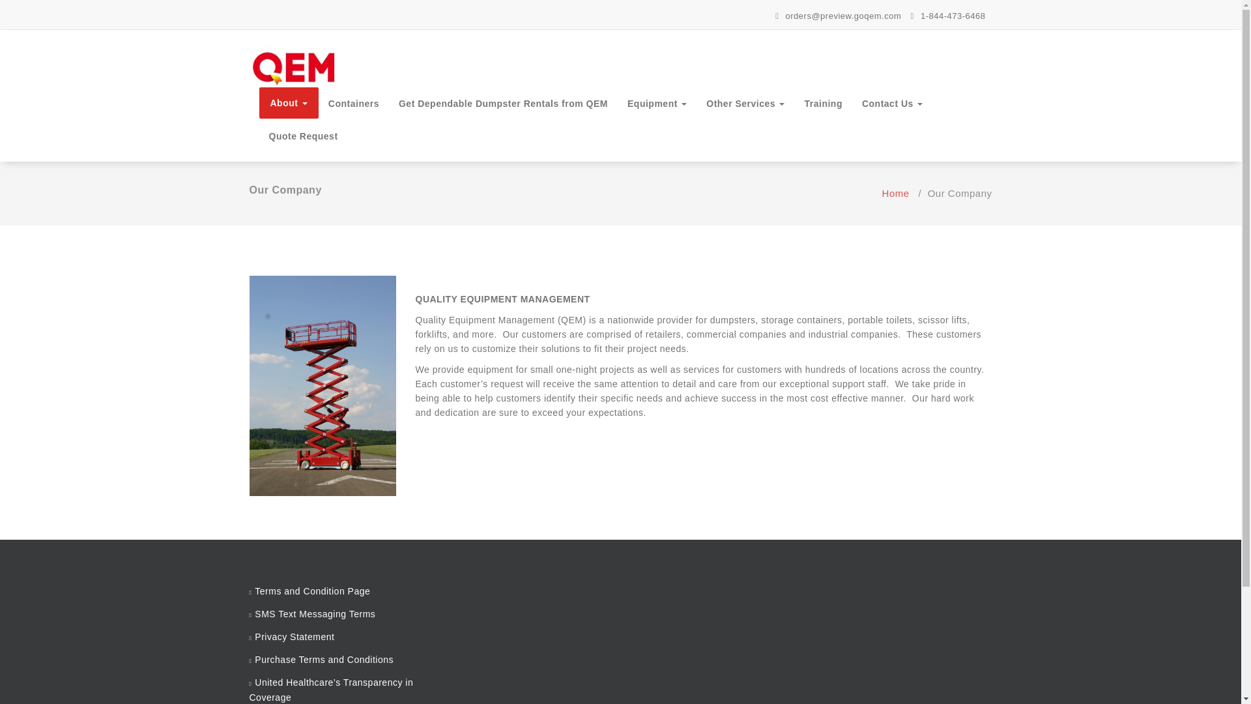 Image resolution: width=1251 pixels, height=704 pixels. What do you see at coordinates (324, 660) in the screenshot?
I see `Purchase Terms and Conditions` at bounding box center [324, 660].